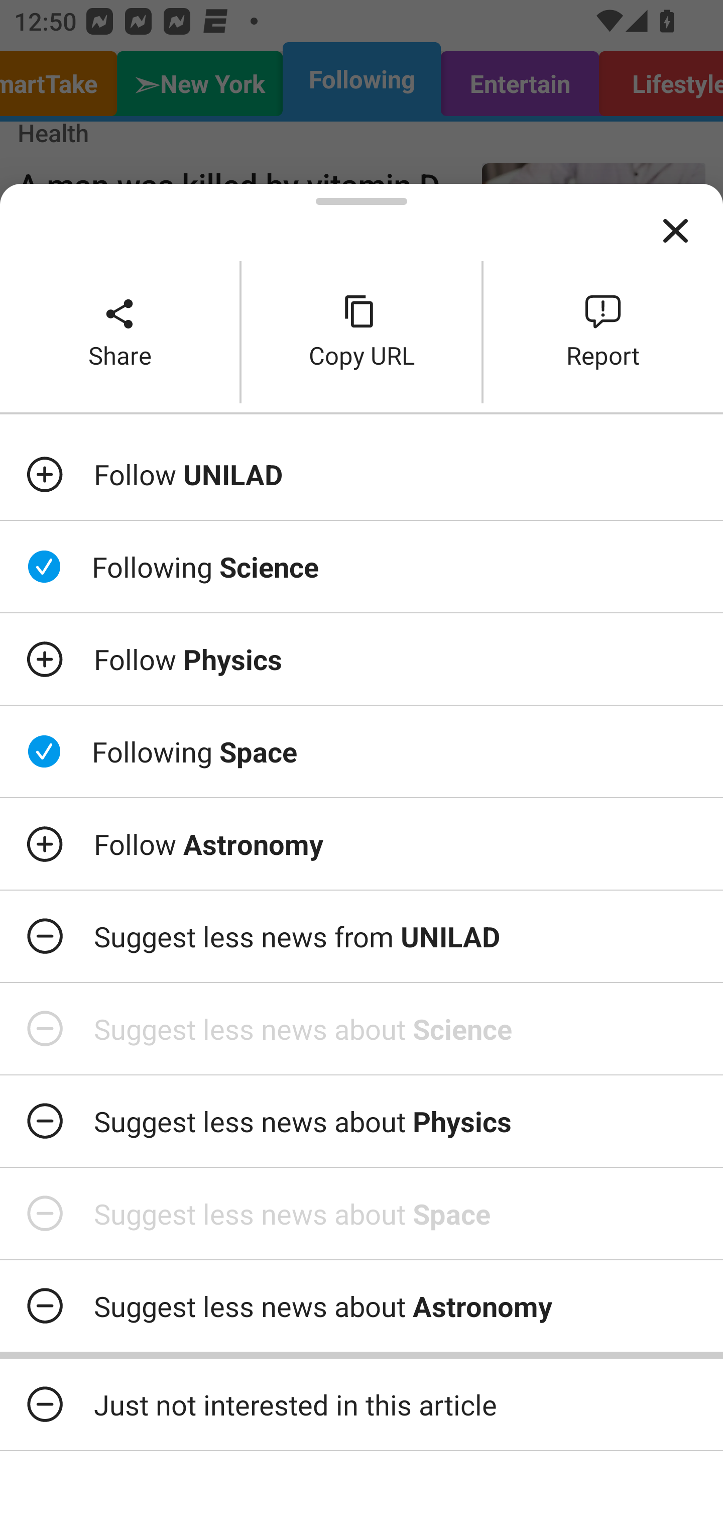 This screenshot has height=1527, width=723. I want to click on Follow UNILAD, so click(361, 474).